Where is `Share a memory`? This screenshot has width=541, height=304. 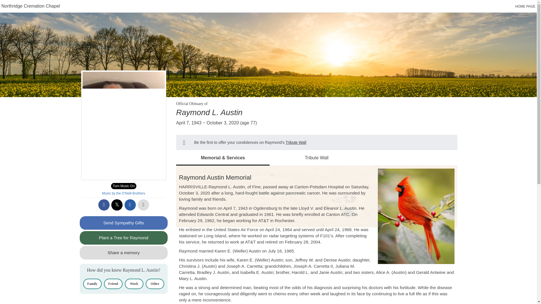 Share a memory is located at coordinates (123, 253).